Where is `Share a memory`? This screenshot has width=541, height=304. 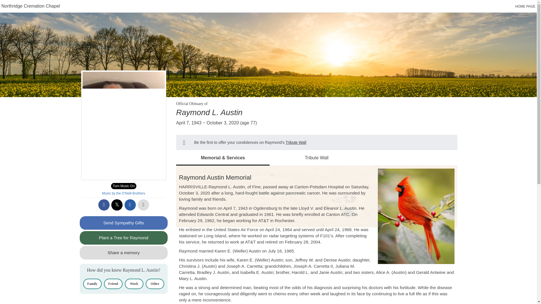 Share a memory is located at coordinates (123, 253).